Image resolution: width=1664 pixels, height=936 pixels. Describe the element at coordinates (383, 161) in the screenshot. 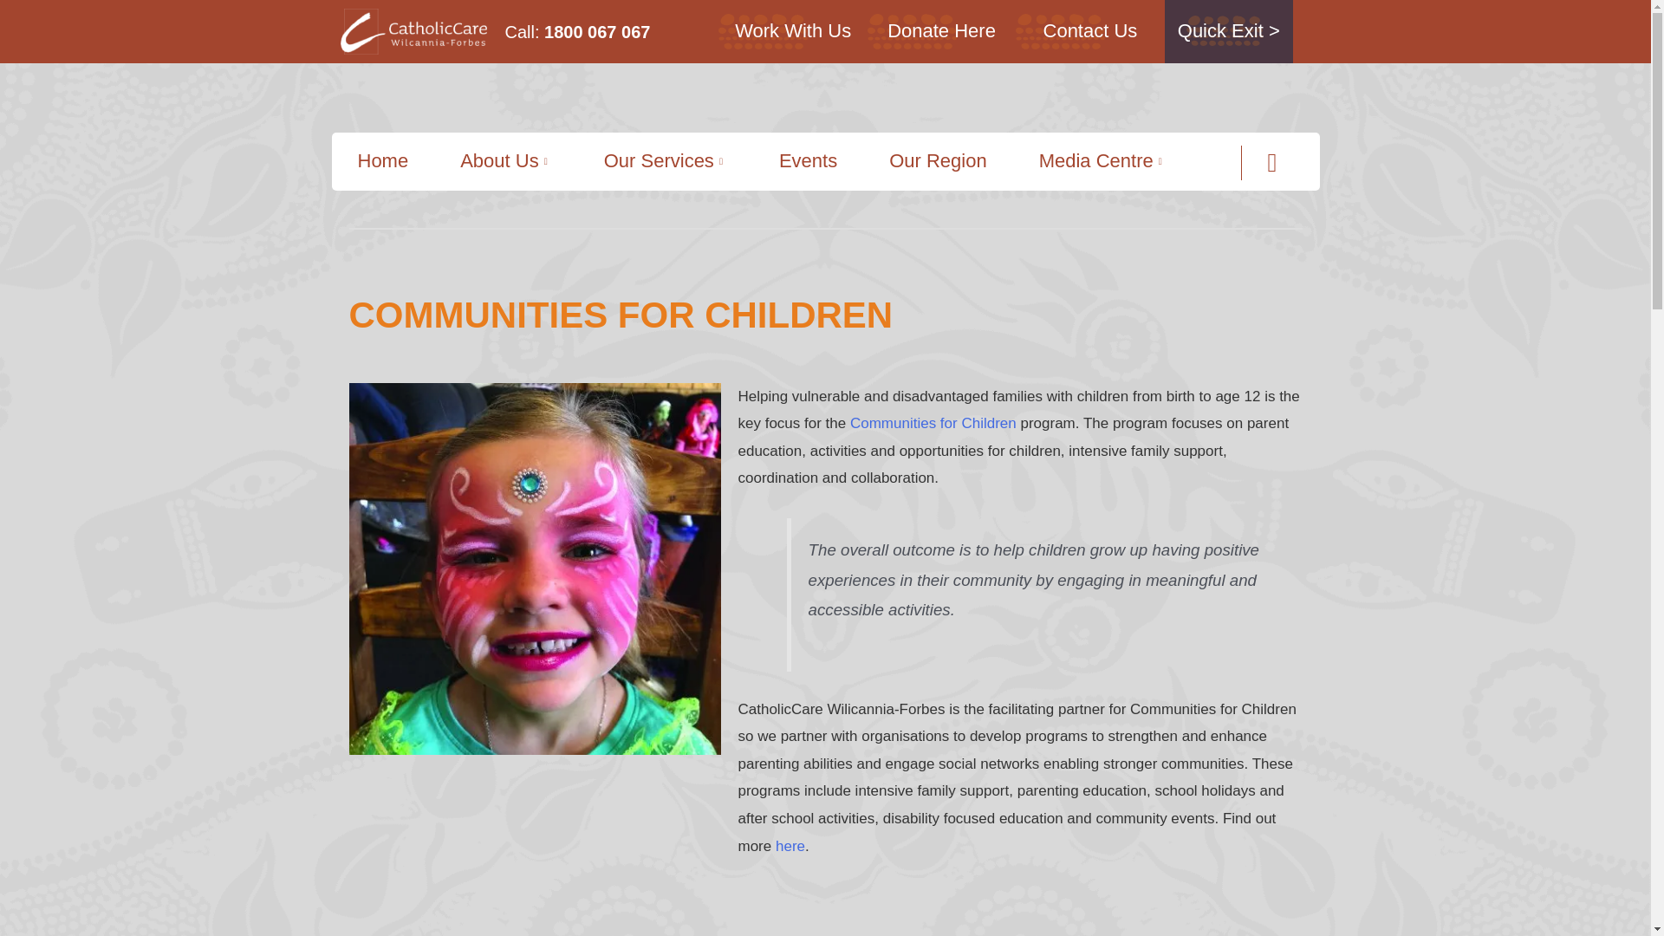

I see `Home` at that location.